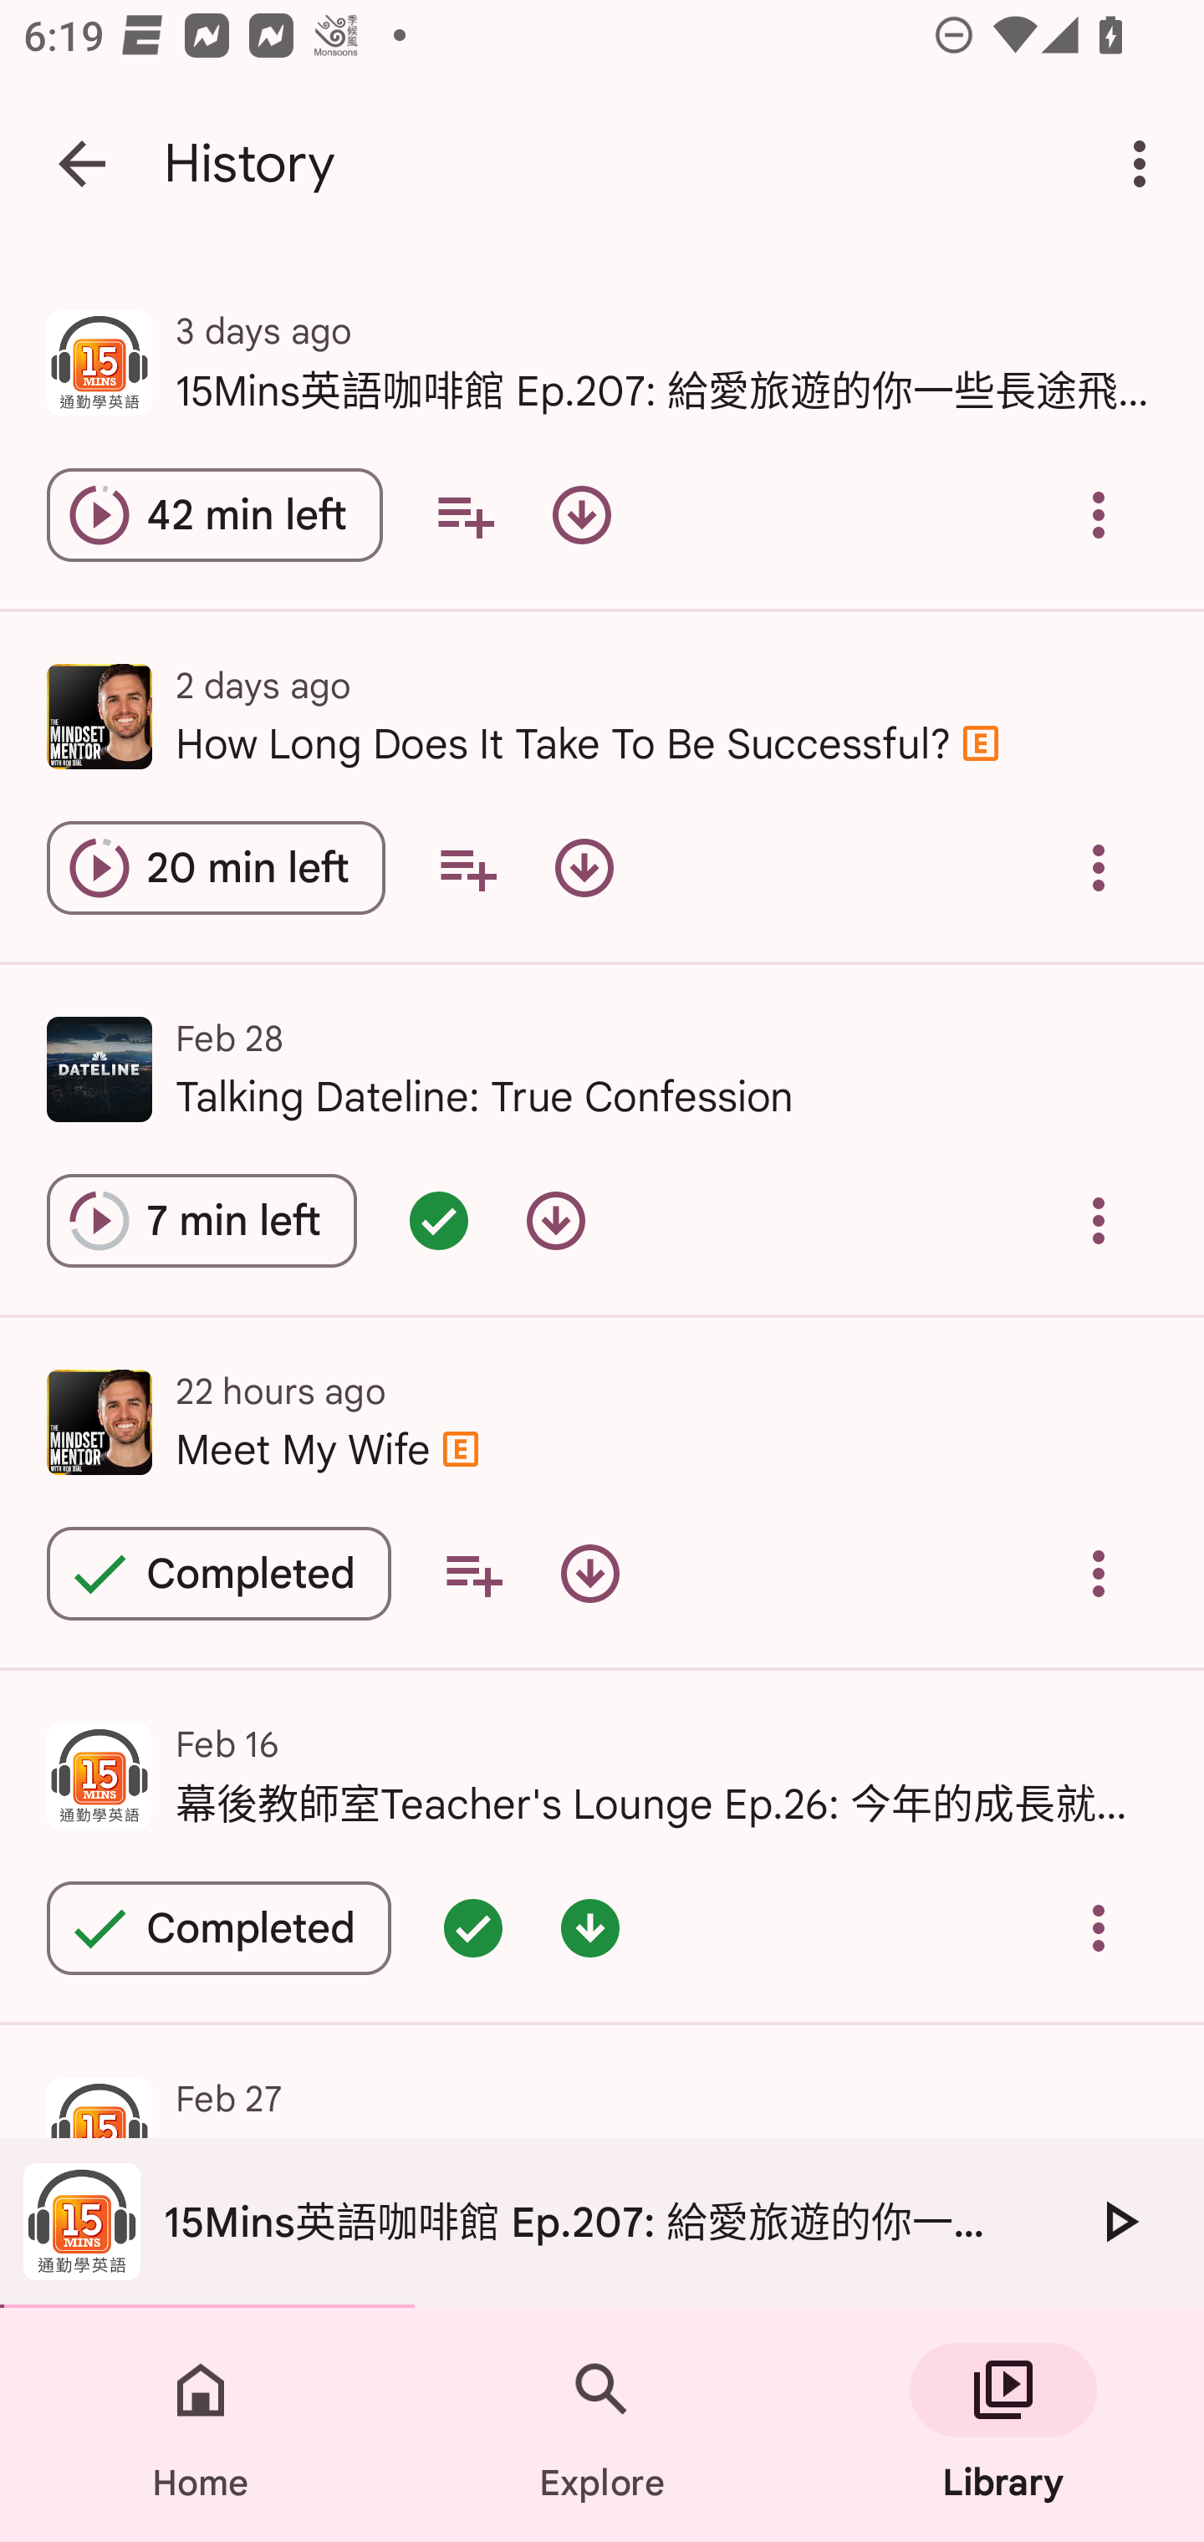 This screenshot has width=1204, height=2542. What do you see at coordinates (201, 2425) in the screenshot?
I see `Home` at bounding box center [201, 2425].